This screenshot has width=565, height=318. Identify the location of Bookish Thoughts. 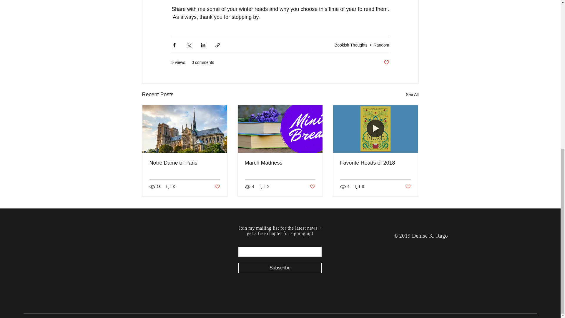
(351, 45).